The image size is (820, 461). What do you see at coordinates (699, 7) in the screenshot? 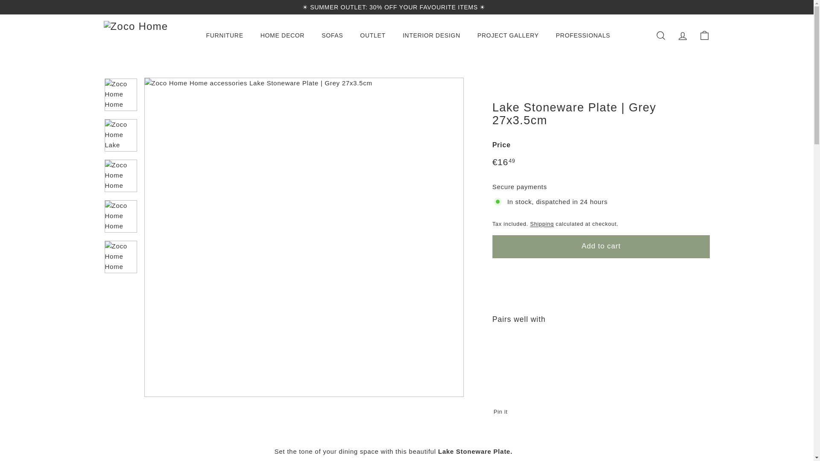
I see `YouTube` at bounding box center [699, 7].